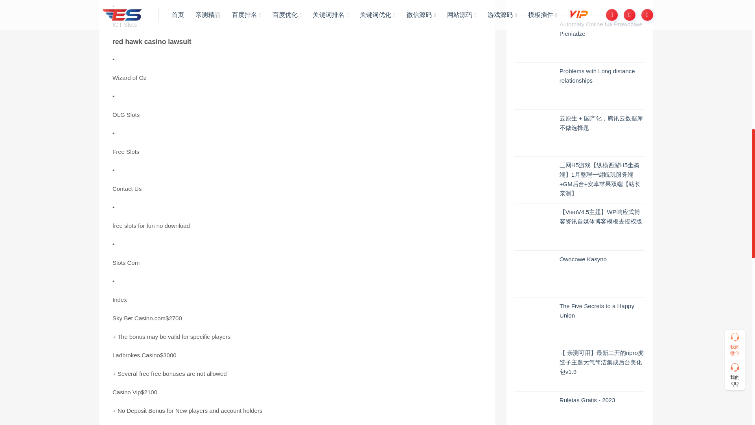 The image size is (755, 425). Describe the element at coordinates (601, 28) in the screenshot. I see `Automaty Online Na Prawdziwe Pieniadze` at that location.